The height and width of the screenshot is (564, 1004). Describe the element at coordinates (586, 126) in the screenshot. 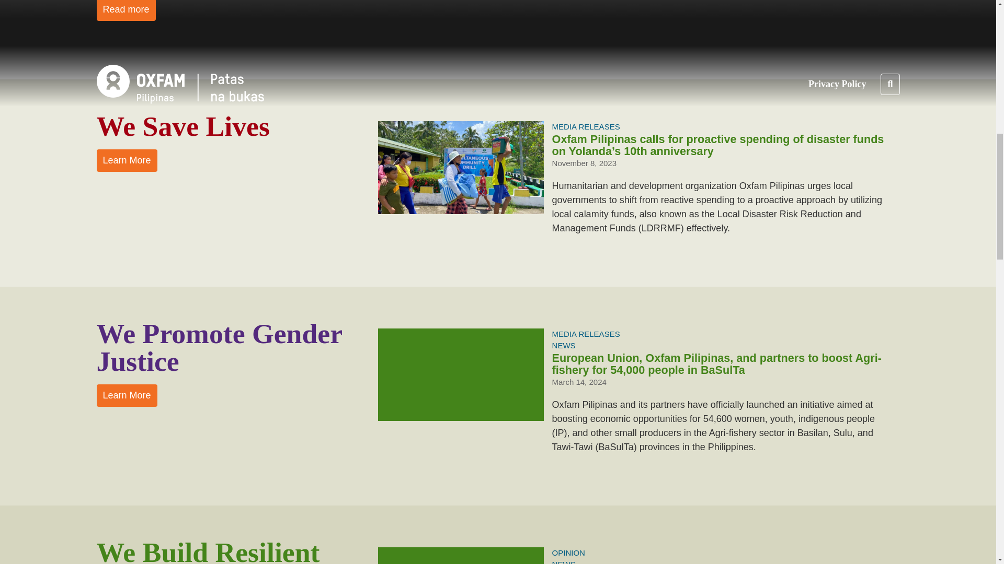

I see `MEDIA RELEASES` at that location.